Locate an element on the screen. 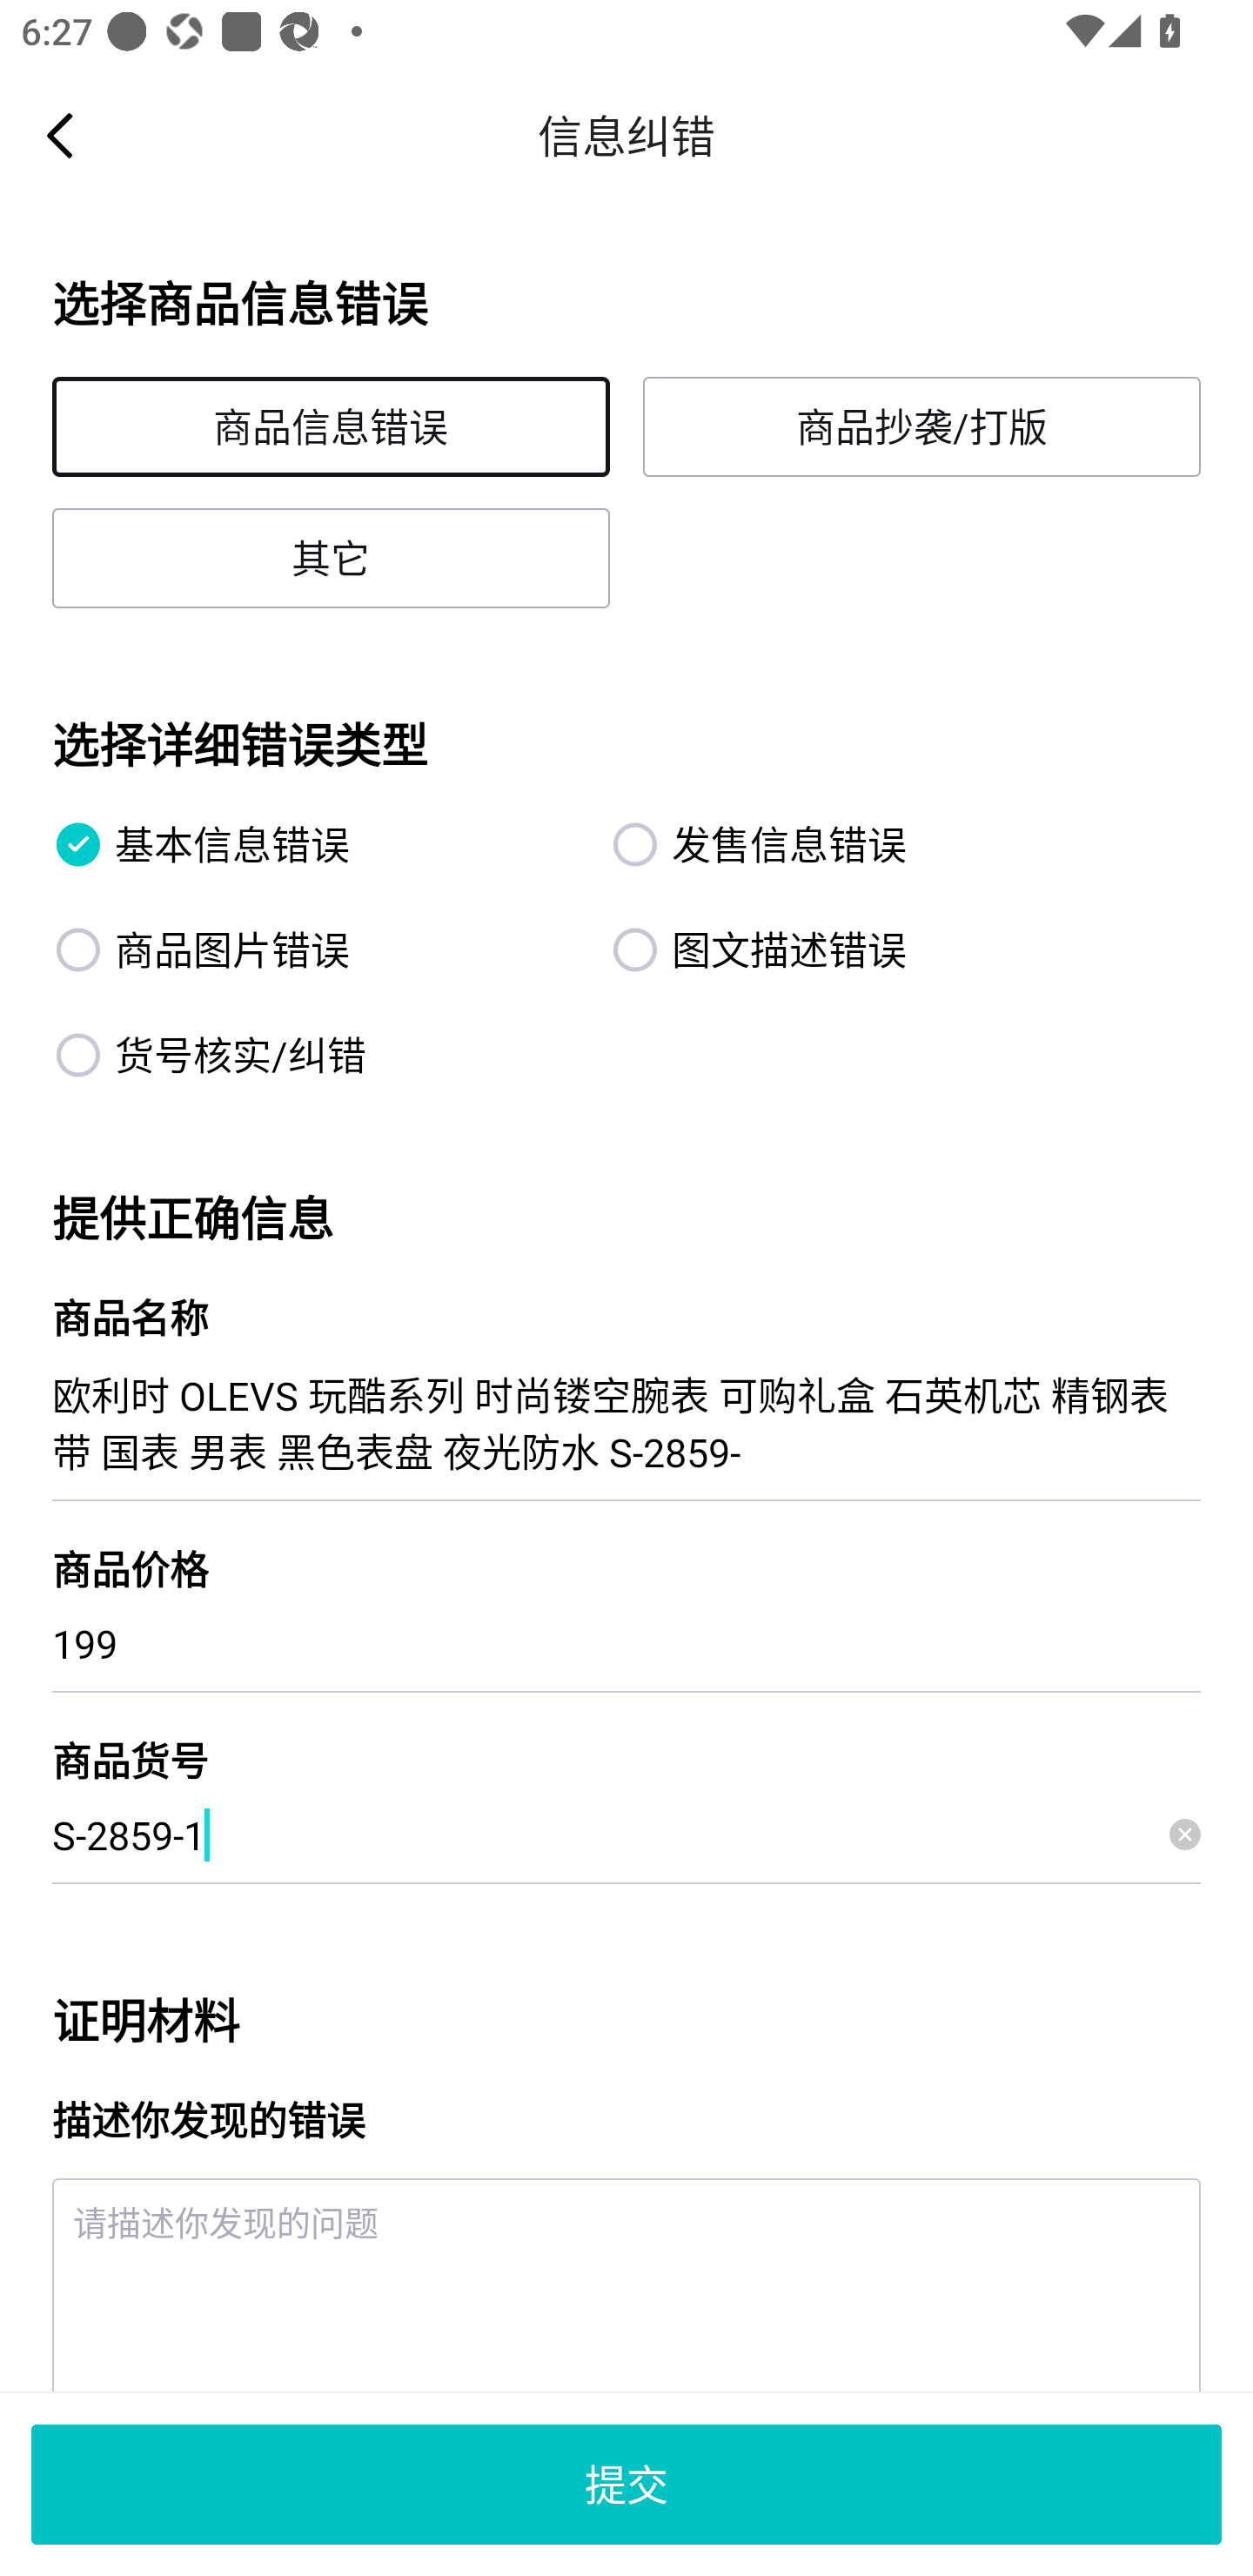   商品图片错误 is located at coordinates (315, 949).